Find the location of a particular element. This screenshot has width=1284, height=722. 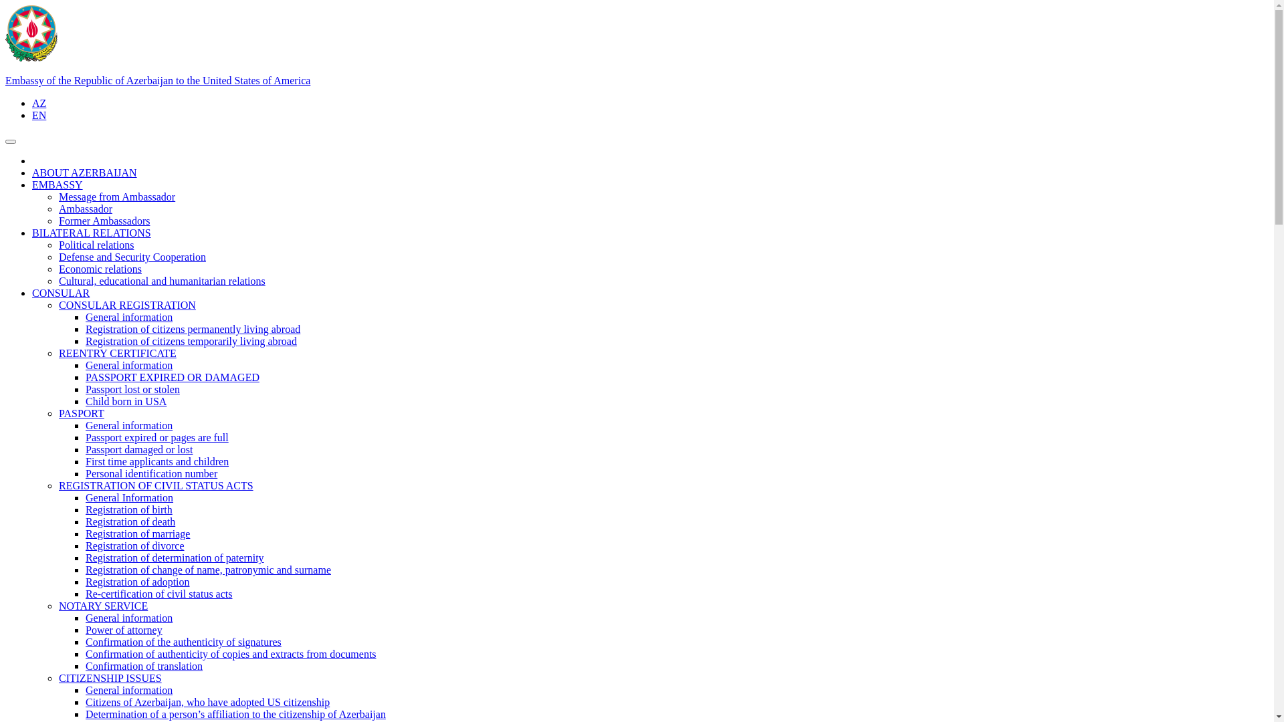

General information is located at coordinates (129, 618).